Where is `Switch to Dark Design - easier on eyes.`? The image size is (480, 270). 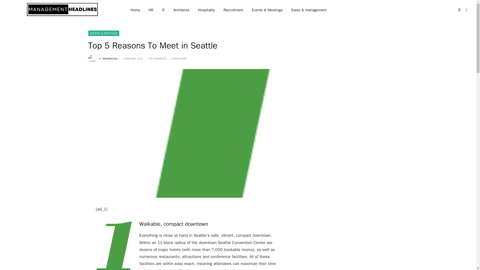 Switch to Dark Design - easier on eyes. is located at coordinates (466, 10).